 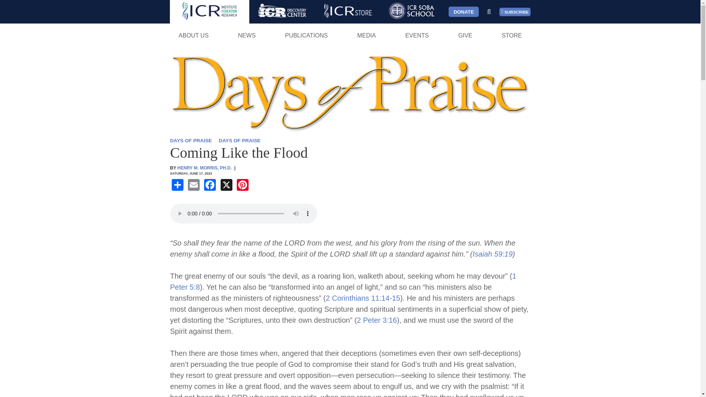 What do you see at coordinates (515, 12) in the screenshot?
I see `SUBSCRIBE` at bounding box center [515, 12].